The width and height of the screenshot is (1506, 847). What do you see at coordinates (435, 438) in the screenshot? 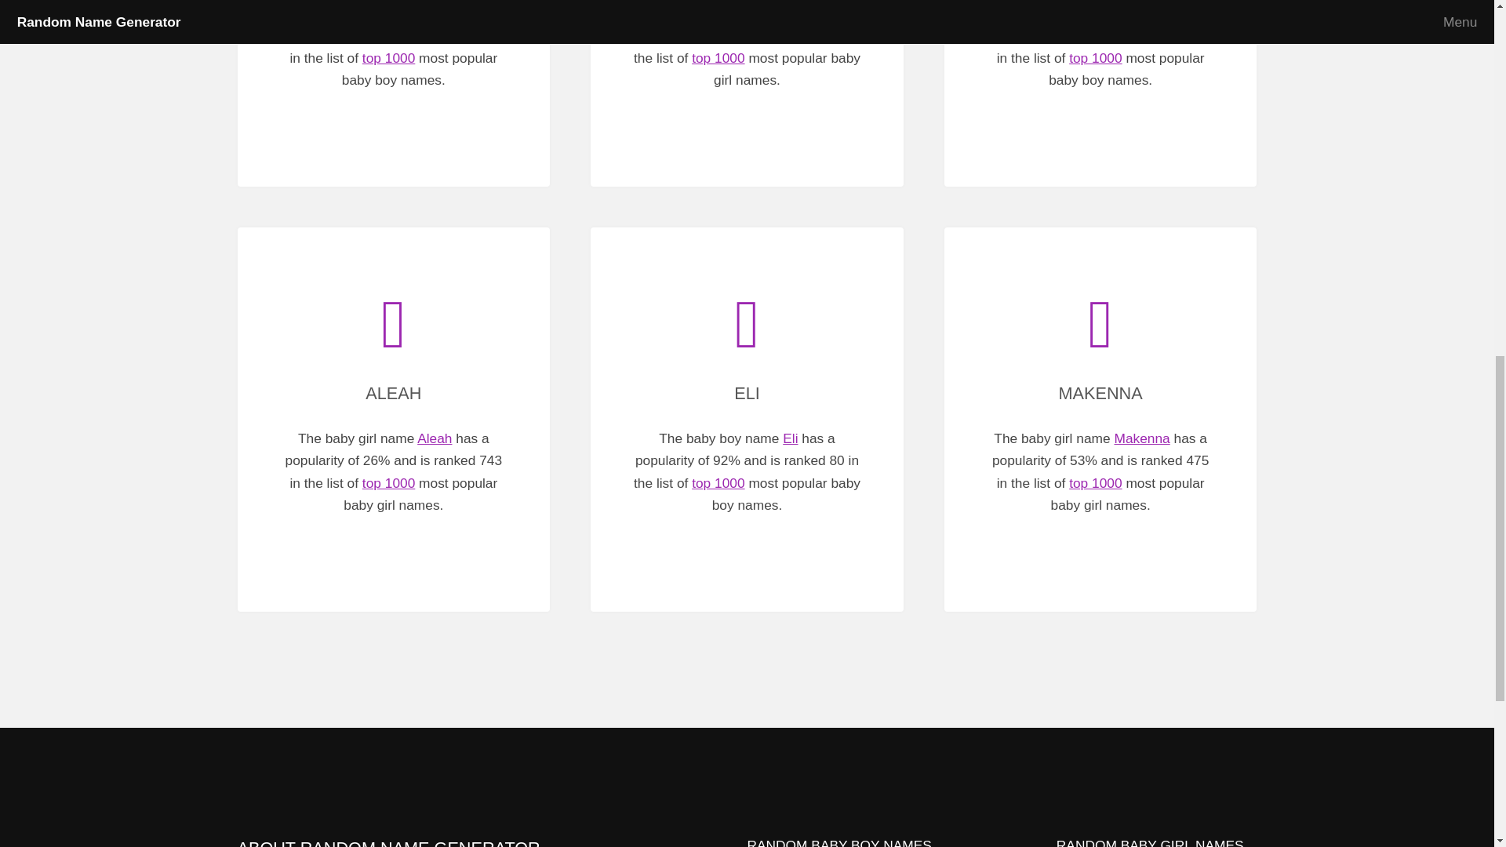
I see `Aleah` at bounding box center [435, 438].